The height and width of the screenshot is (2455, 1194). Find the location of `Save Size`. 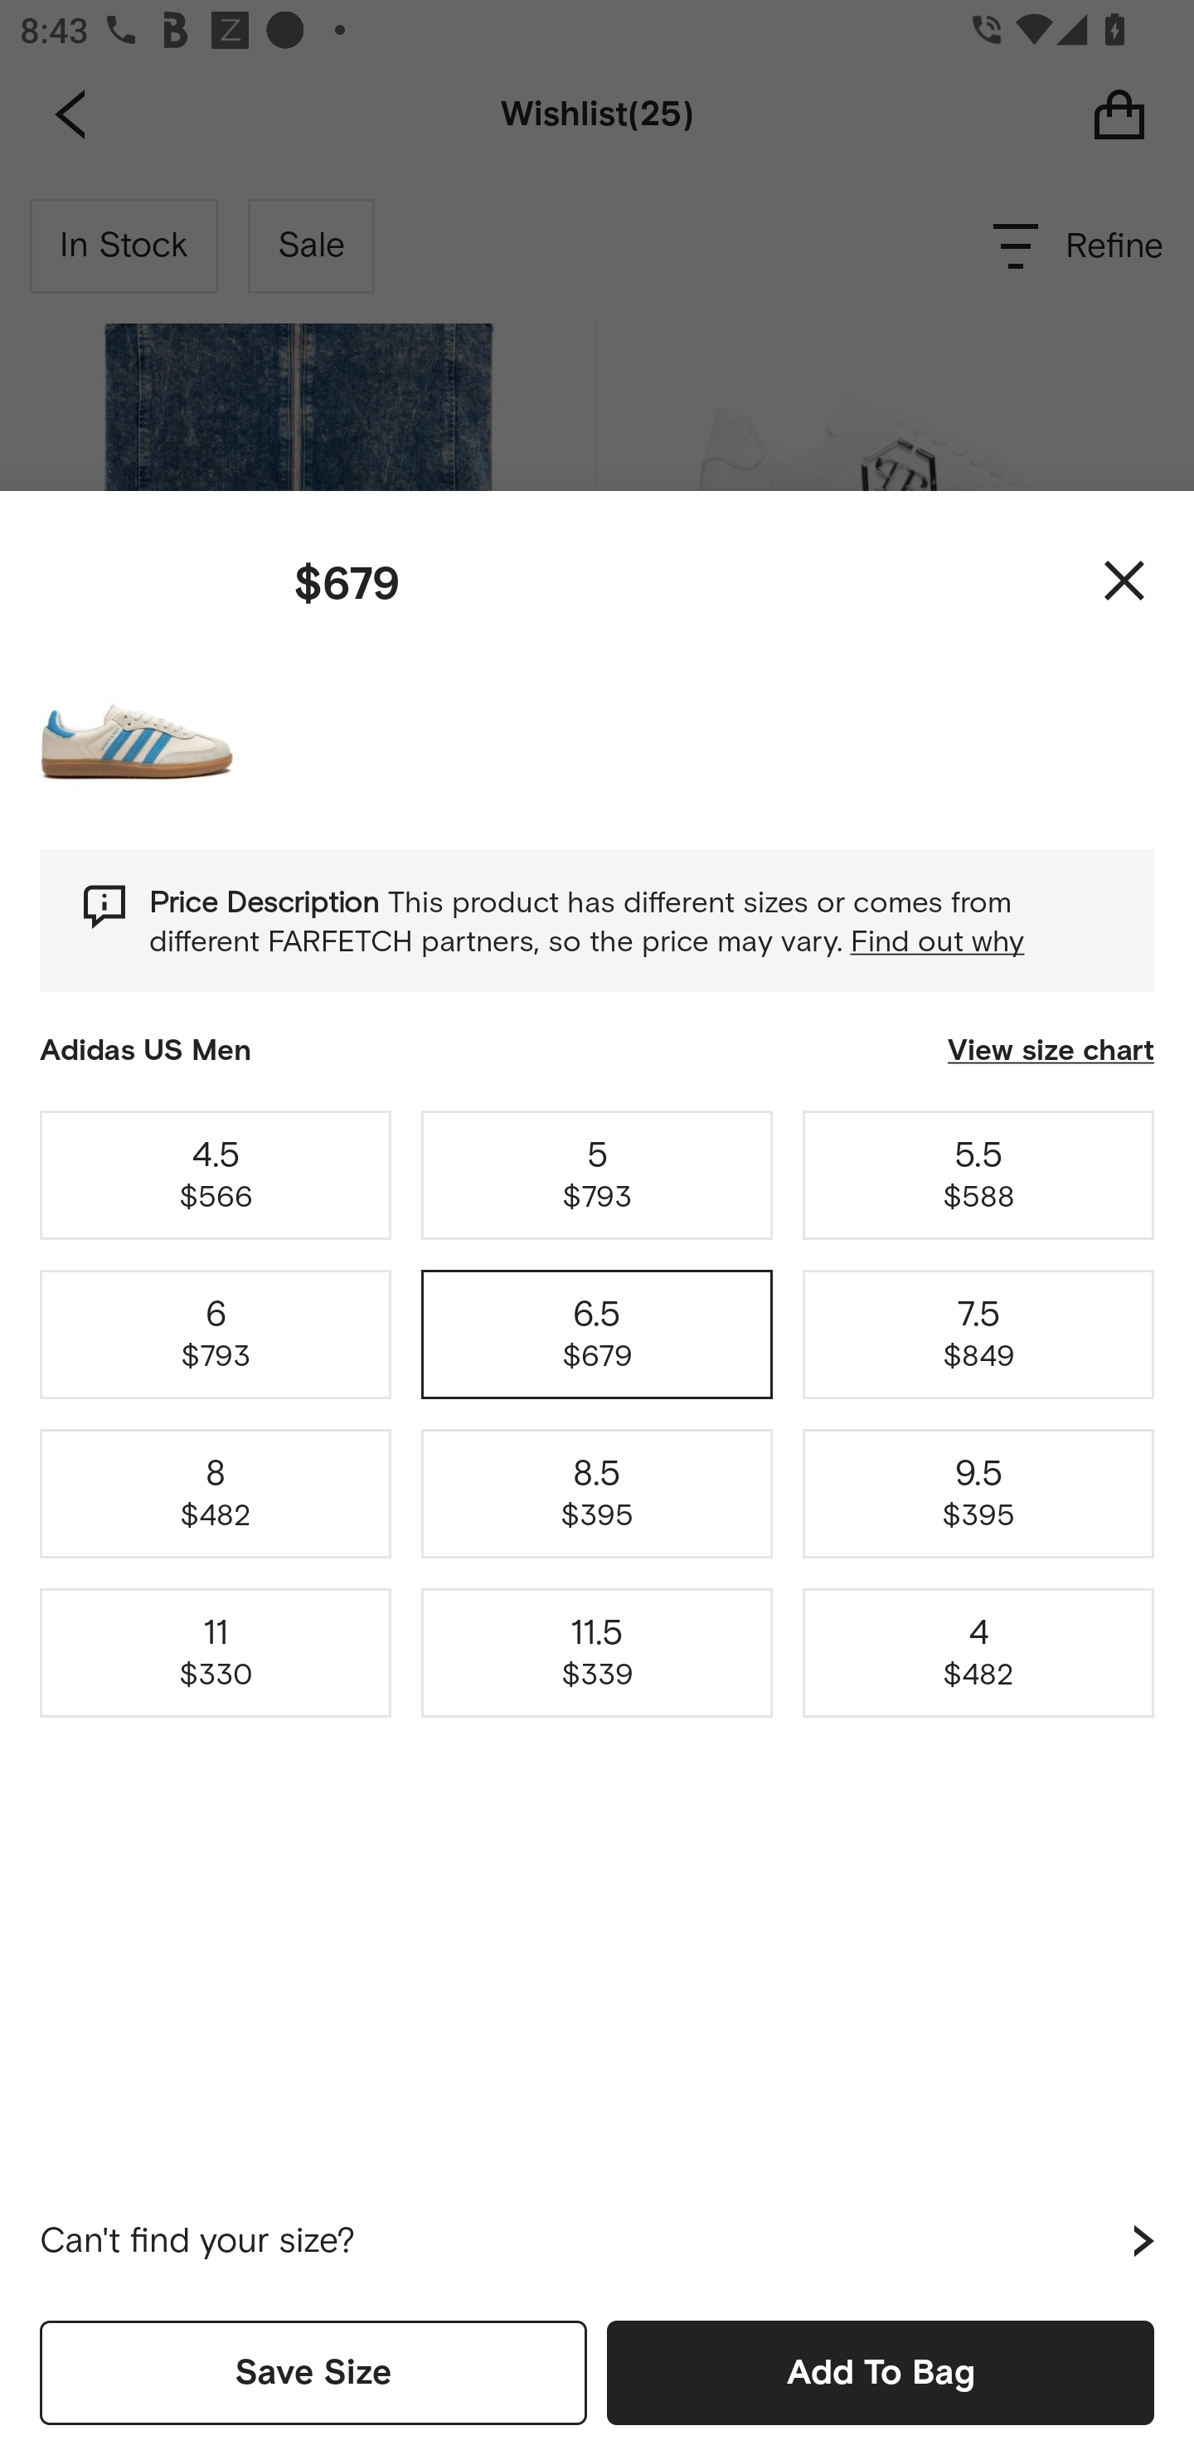

Save Size is located at coordinates (313, 2372).